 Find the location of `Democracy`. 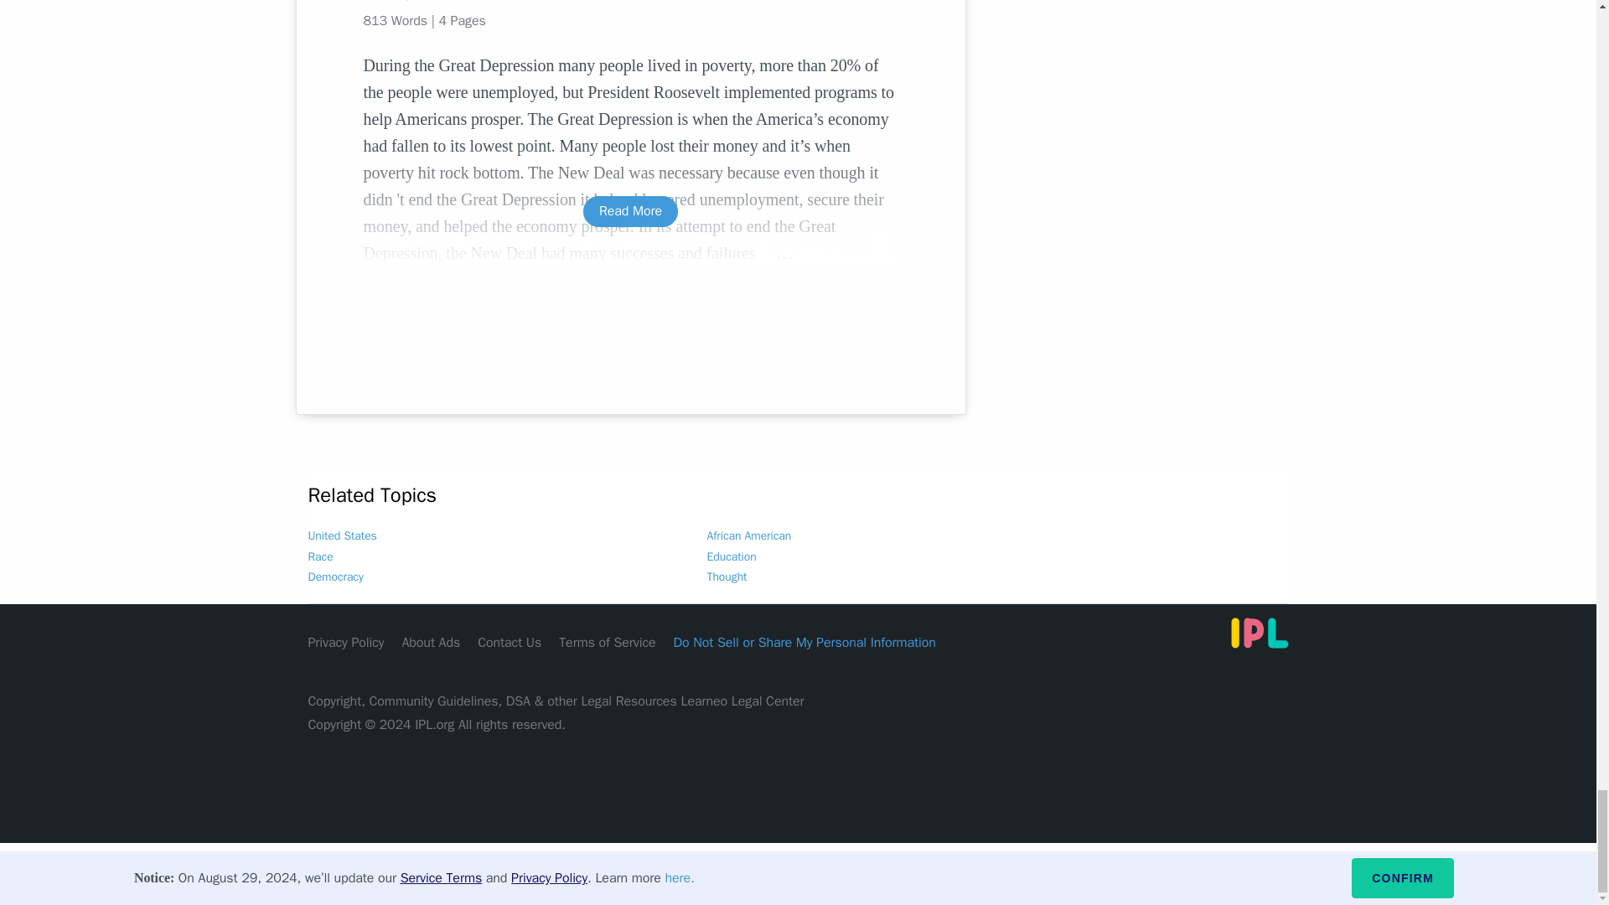

Democracy is located at coordinates (335, 577).